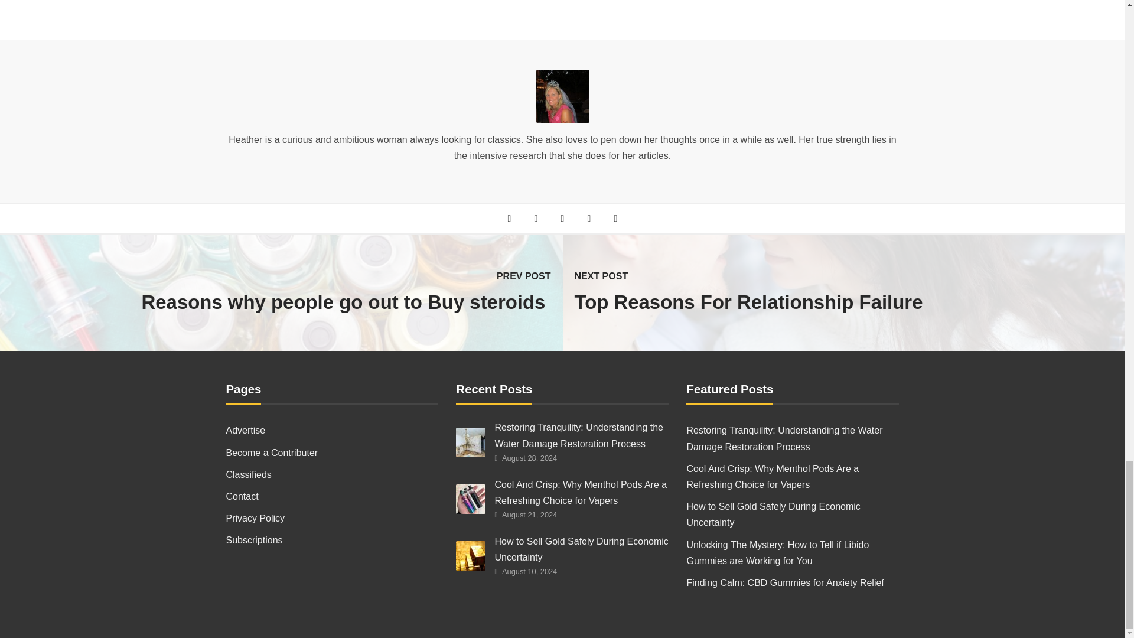 Image resolution: width=1134 pixels, height=638 pixels. I want to click on Top Reasons For Relationship Failure, so click(848, 302).